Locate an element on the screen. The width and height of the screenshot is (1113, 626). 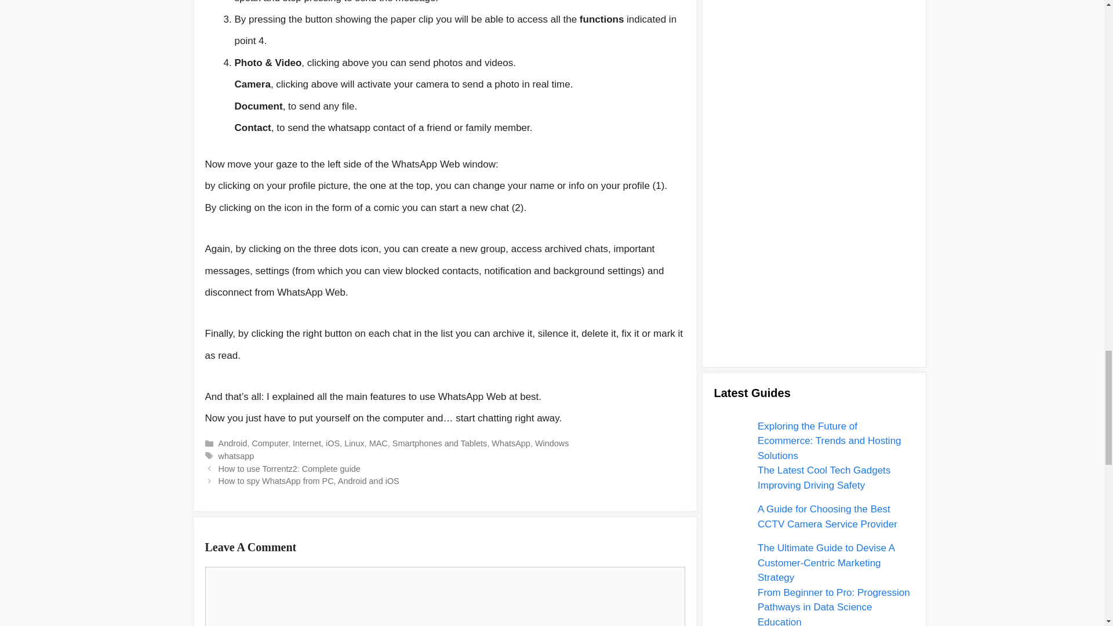
Windows is located at coordinates (552, 443).